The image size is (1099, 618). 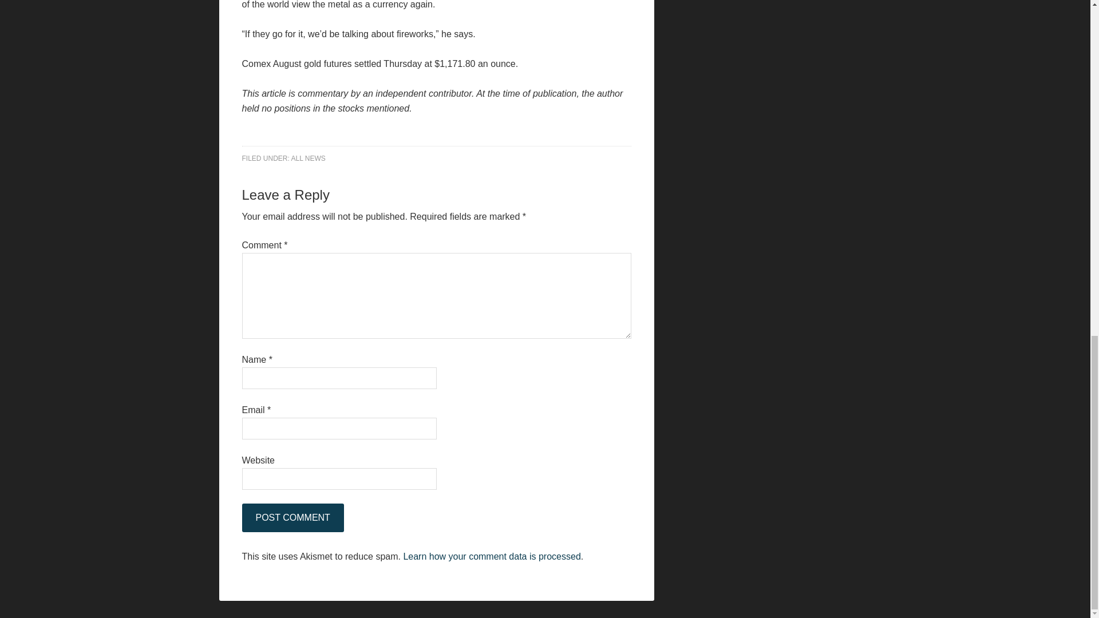 What do you see at coordinates (308, 159) in the screenshot?
I see `ALL NEWS` at bounding box center [308, 159].